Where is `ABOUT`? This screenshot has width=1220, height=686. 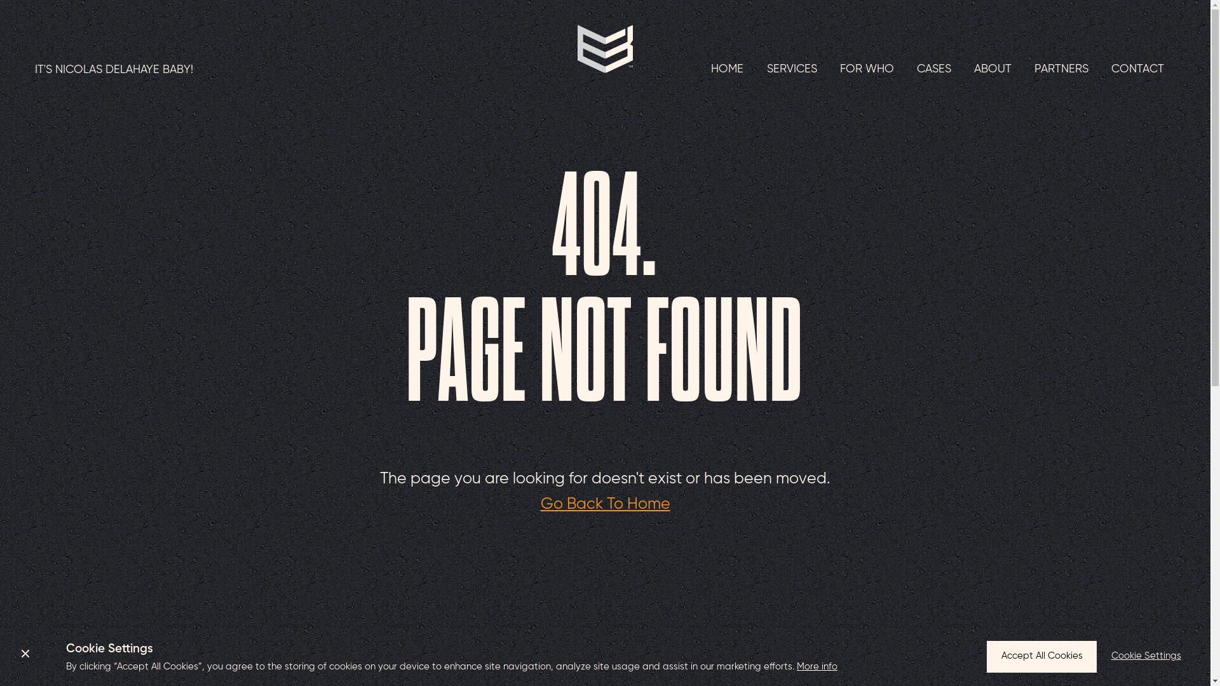
ABOUT is located at coordinates (993, 70).